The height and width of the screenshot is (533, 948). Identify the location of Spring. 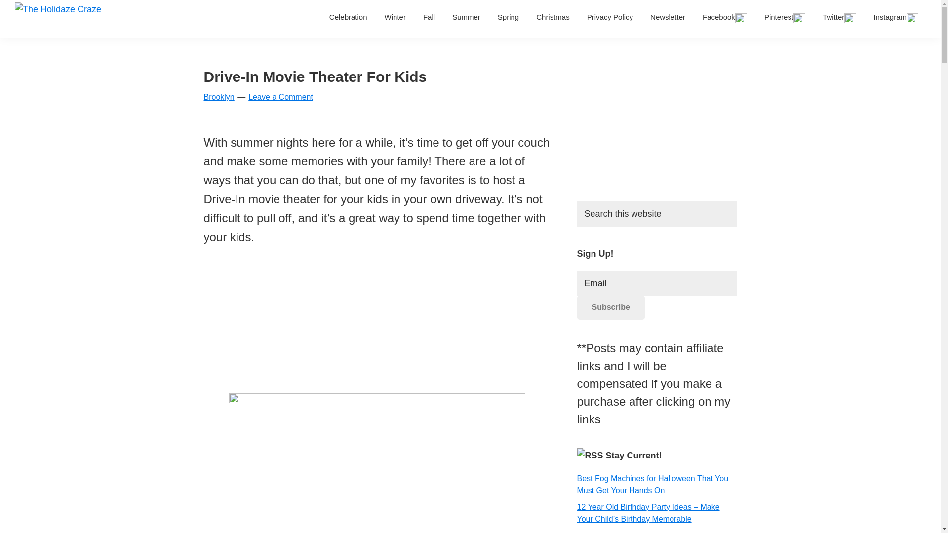
(508, 17).